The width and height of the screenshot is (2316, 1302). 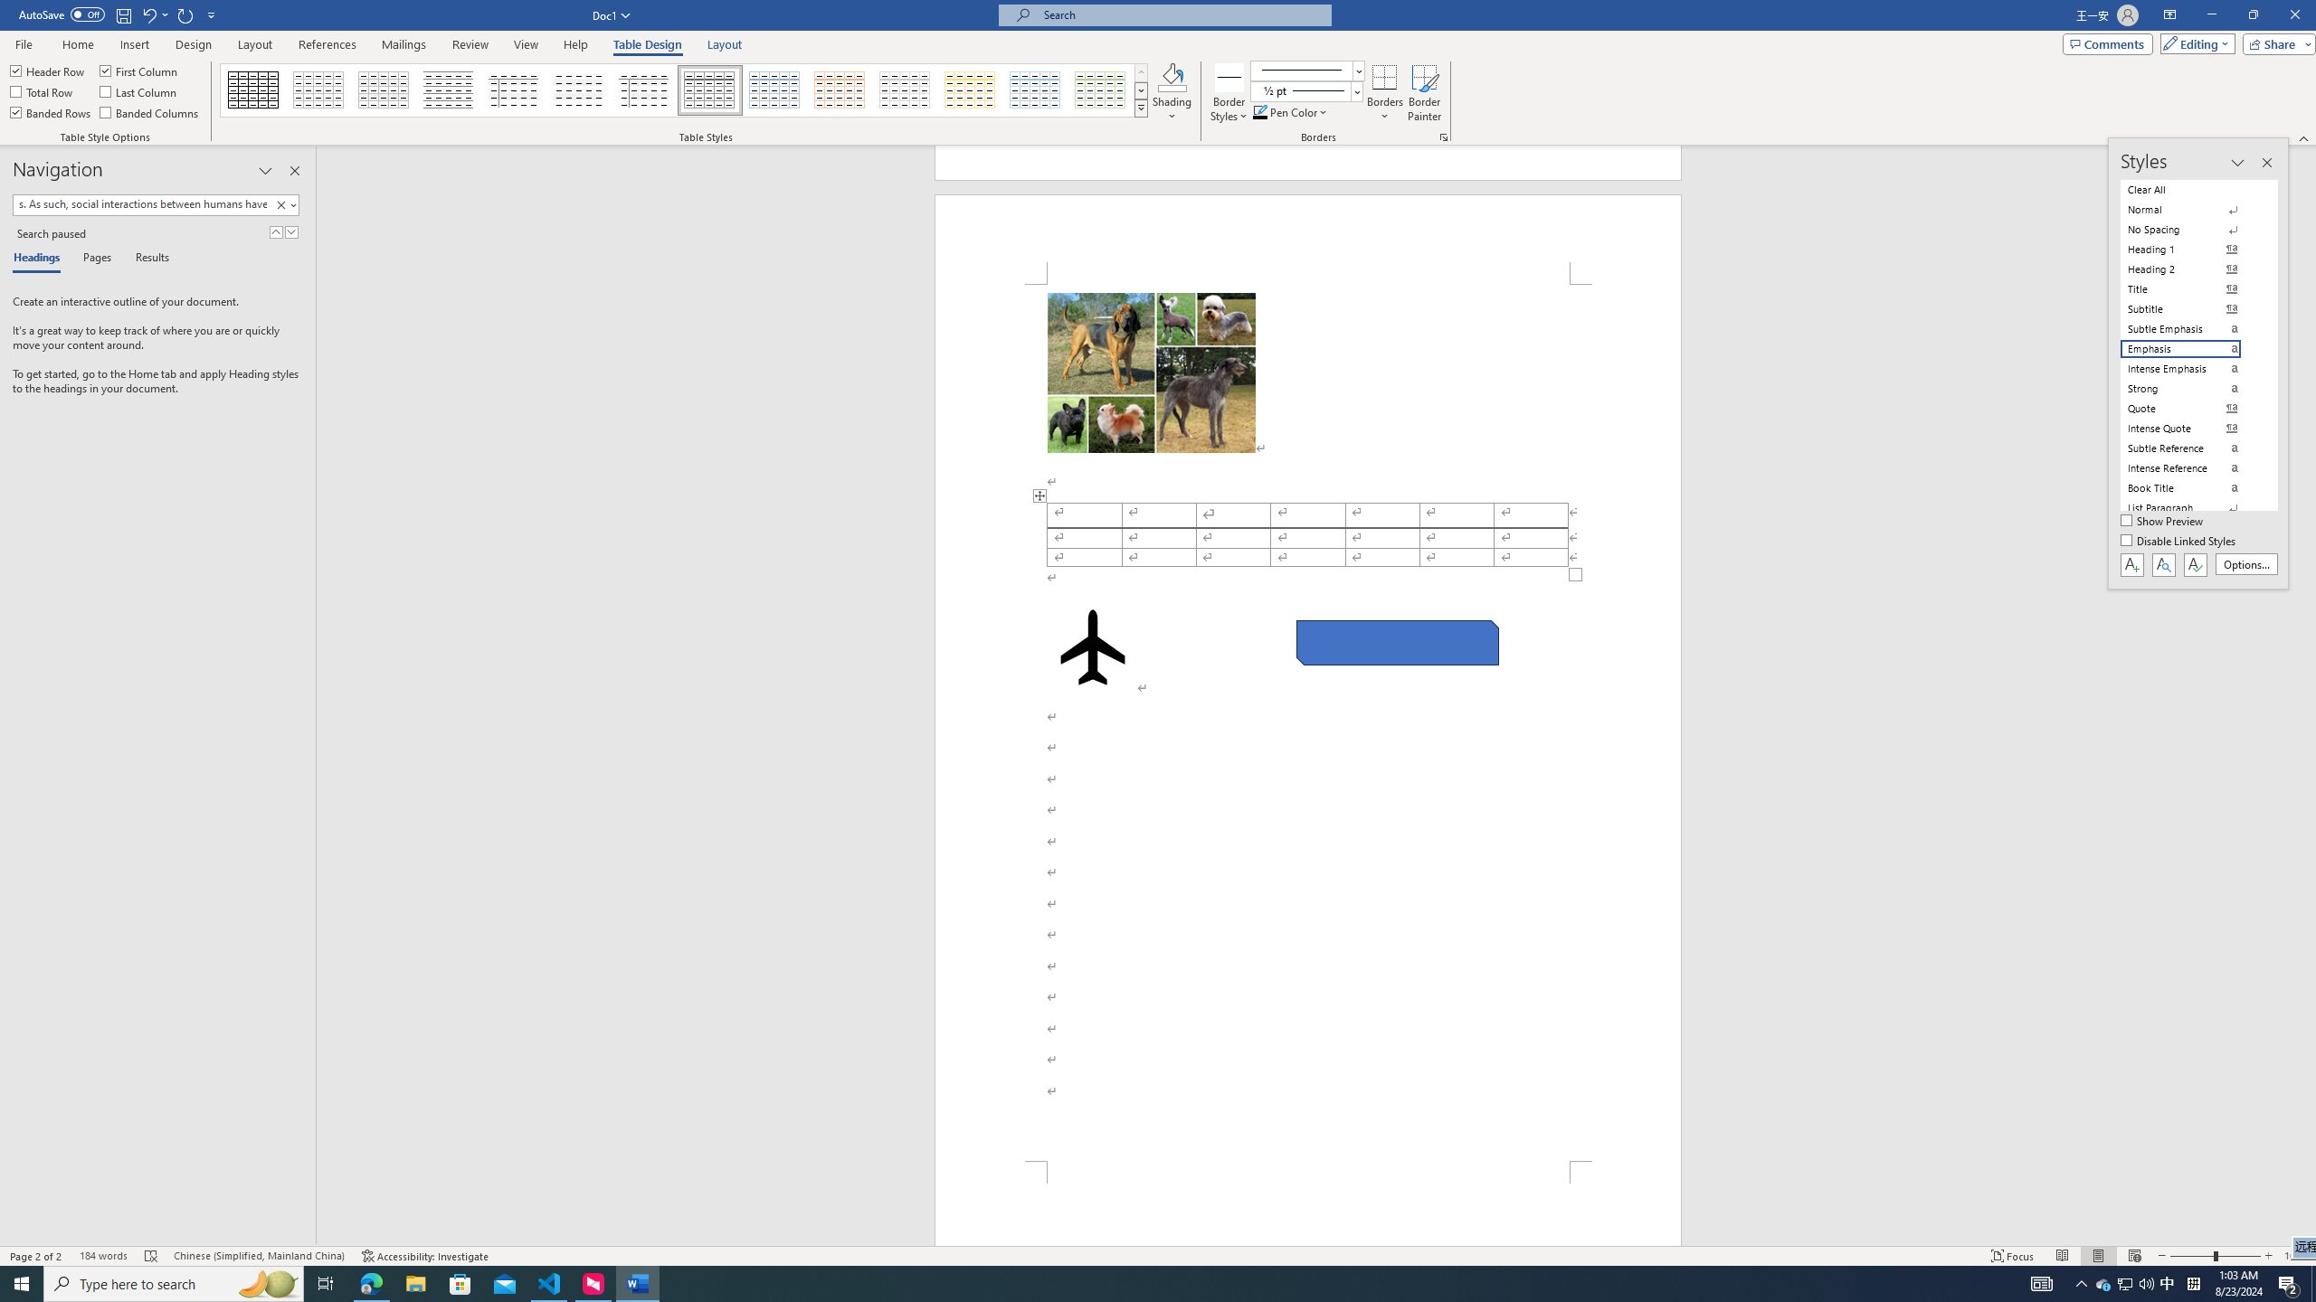 What do you see at coordinates (384, 90) in the screenshot?
I see `Plain Table 1` at bounding box center [384, 90].